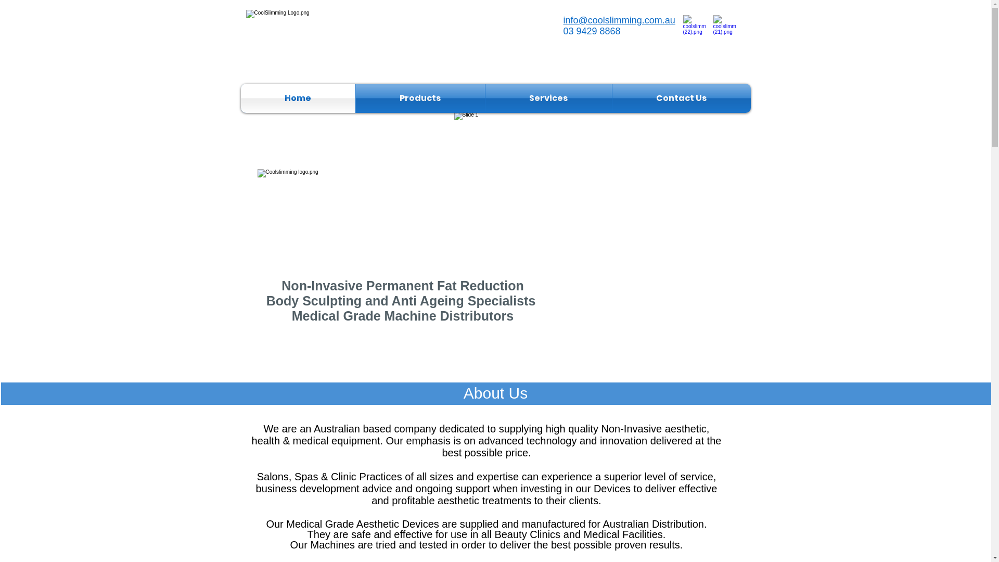 This screenshot has width=999, height=562. I want to click on Home, so click(298, 98).